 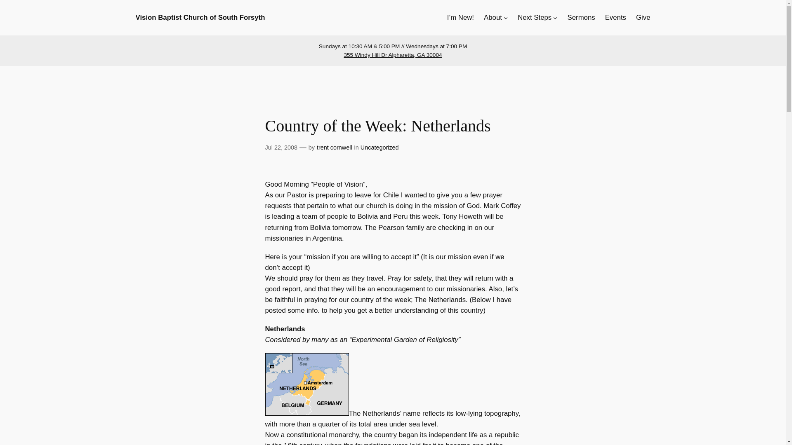 I want to click on Give, so click(x=643, y=18).